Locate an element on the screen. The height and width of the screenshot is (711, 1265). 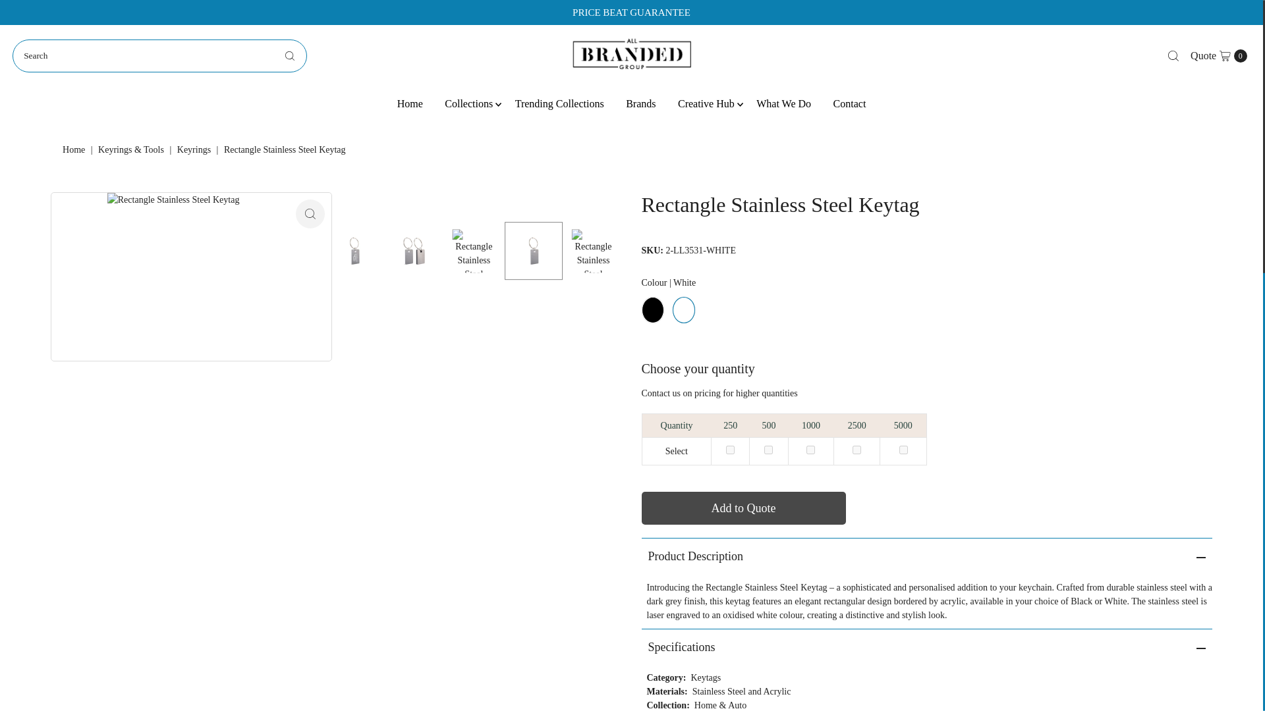
Add to Quote is located at coordinates (730, 450).